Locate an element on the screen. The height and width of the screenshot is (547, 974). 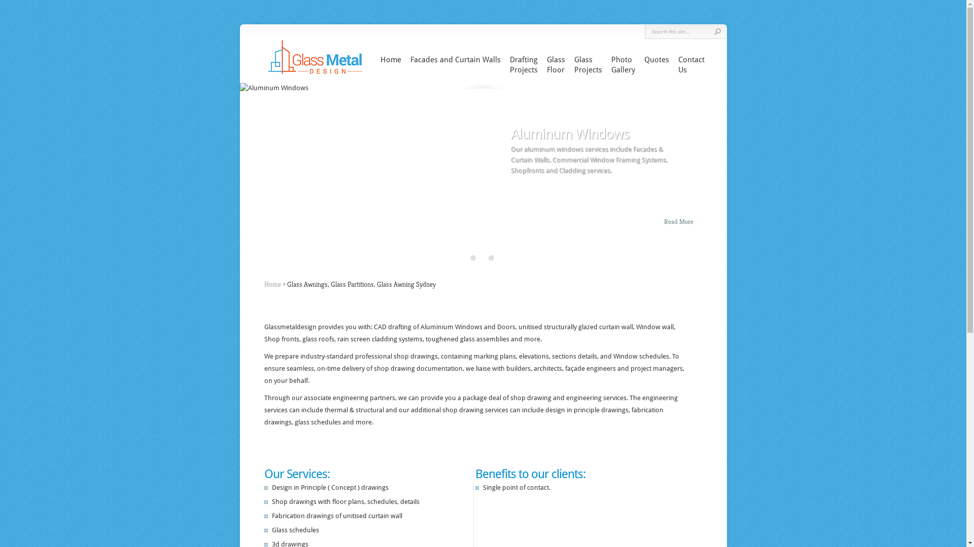
Contact
Us is located at coordinates (691, 65).